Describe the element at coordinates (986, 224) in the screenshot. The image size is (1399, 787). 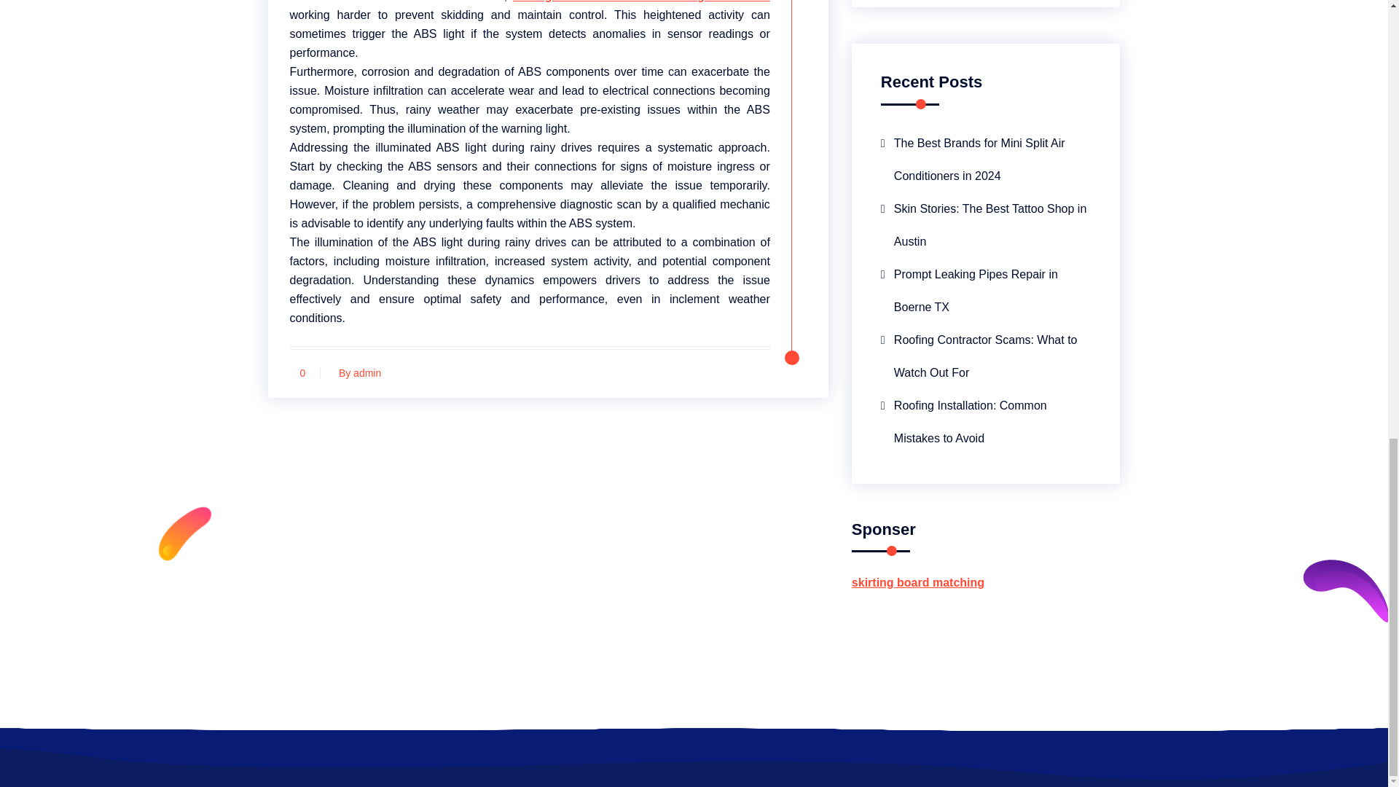
I see `Skin Stories: The Best Tattoo Shop in Austin` at that location.